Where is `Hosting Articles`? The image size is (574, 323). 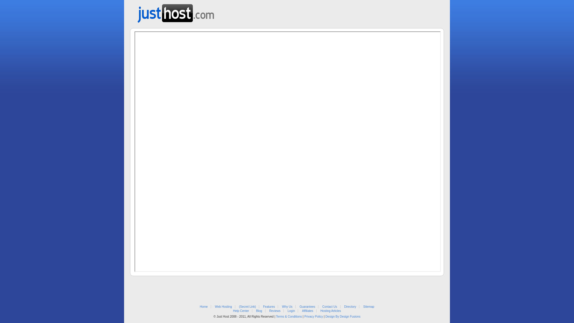 Hosting Articles is located at coordinates (331, 311).